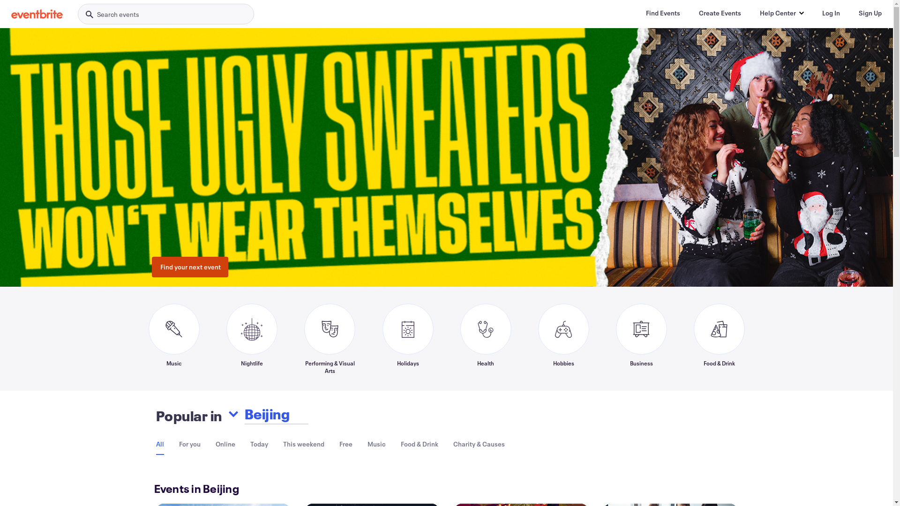 This screenshot has width=900, height=506. I want to click on Log In, so click(831, 13).